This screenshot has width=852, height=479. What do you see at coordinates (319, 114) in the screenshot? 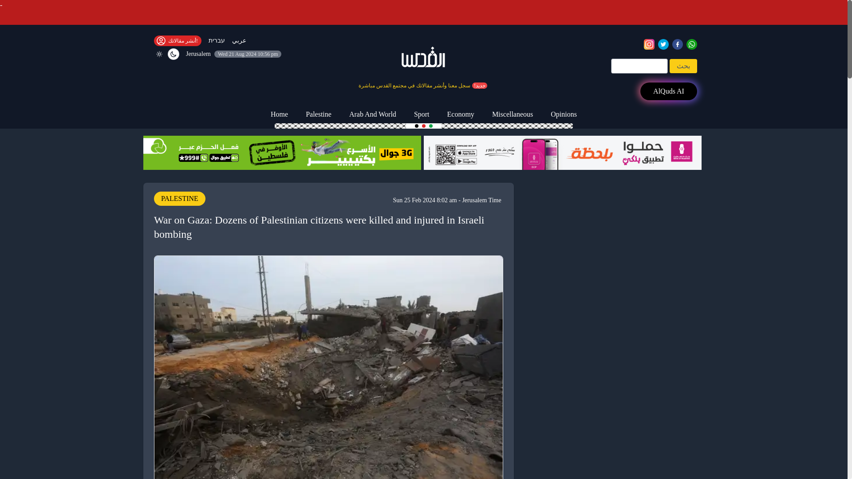
I see `Palestine` at bounding box center [319, 114].